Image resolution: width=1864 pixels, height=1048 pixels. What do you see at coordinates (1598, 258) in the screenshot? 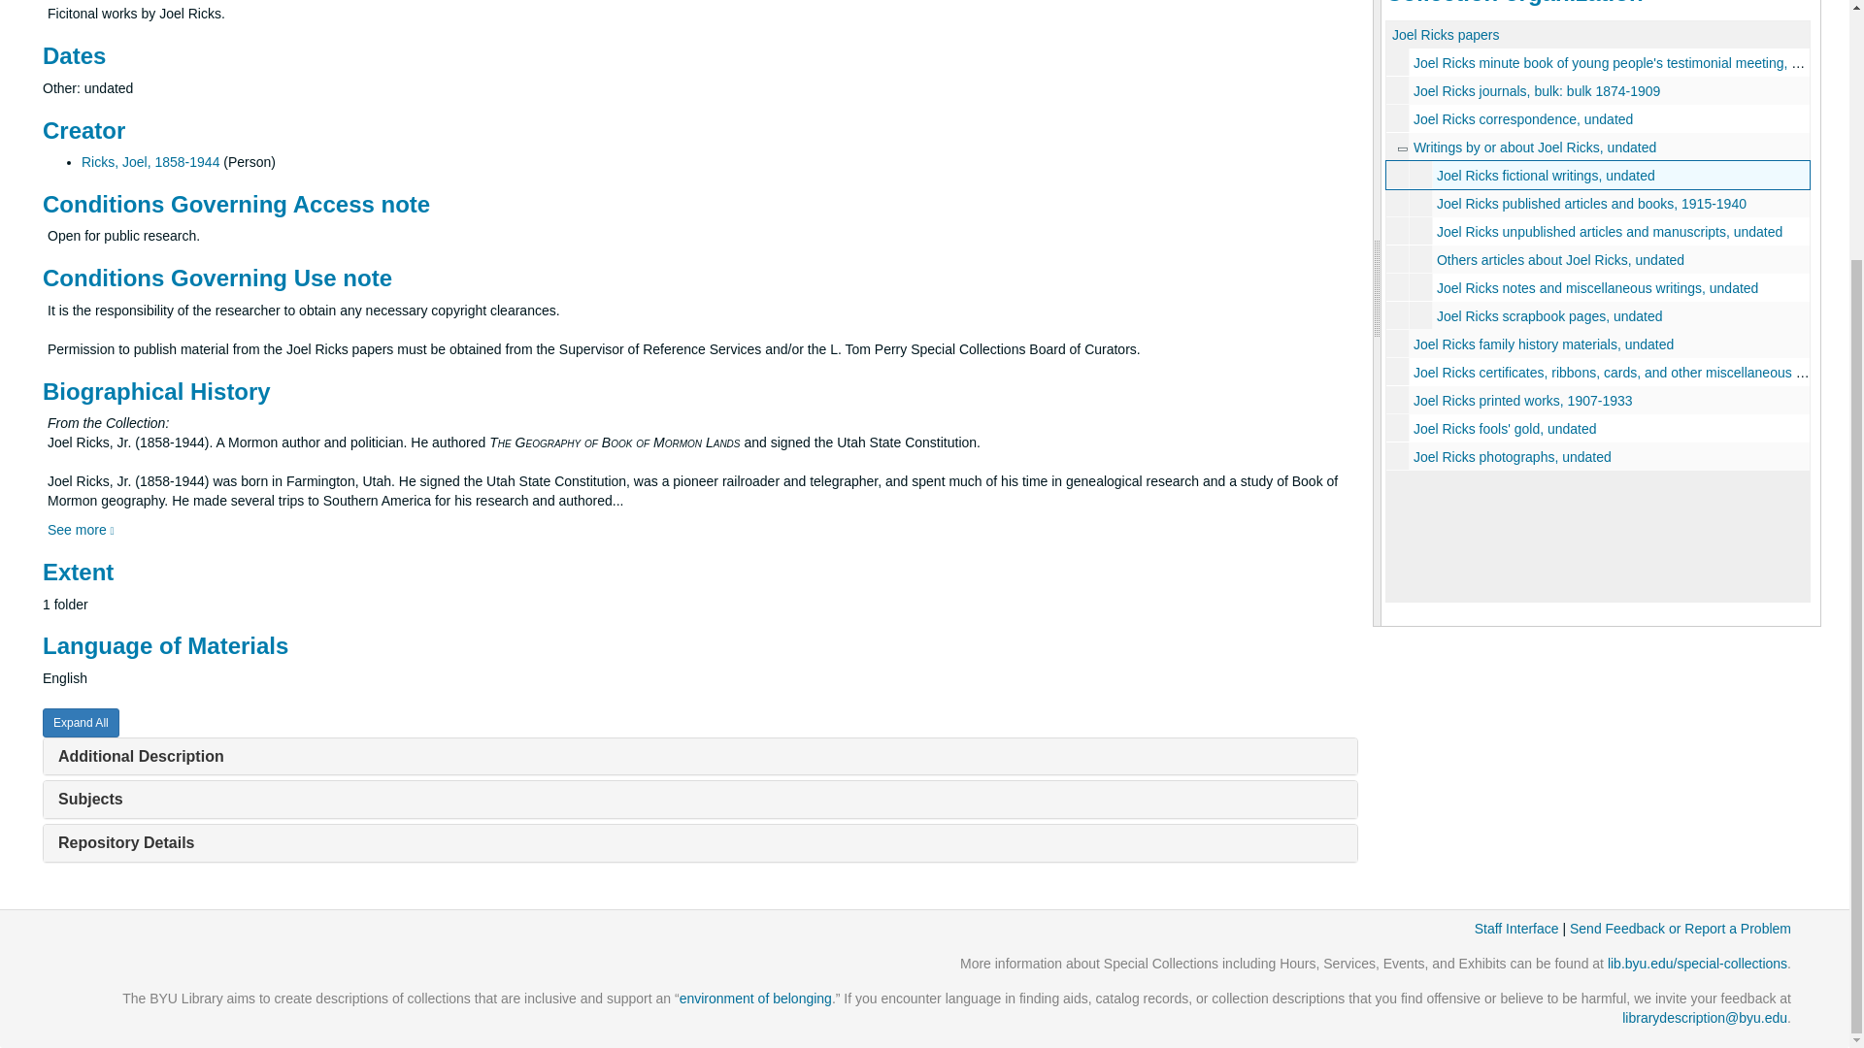
I see `Others articles about Joel Ricks` at bounding box center [1598, 258].